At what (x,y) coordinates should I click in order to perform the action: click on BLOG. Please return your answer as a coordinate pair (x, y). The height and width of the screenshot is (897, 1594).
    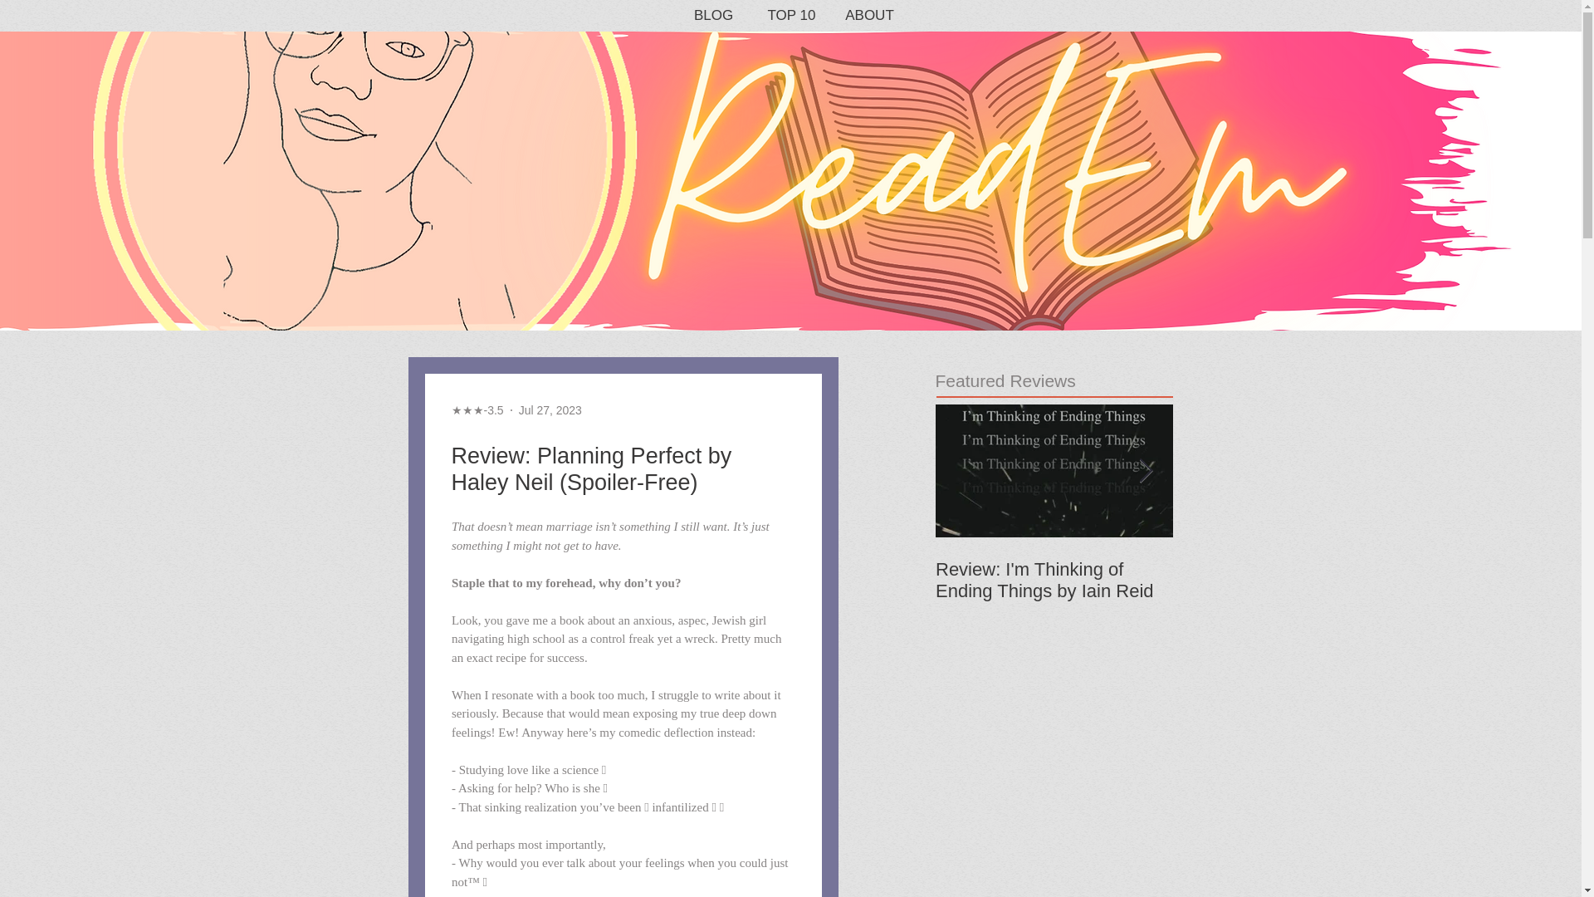
    Looking at the image, I should click on (713, 15).